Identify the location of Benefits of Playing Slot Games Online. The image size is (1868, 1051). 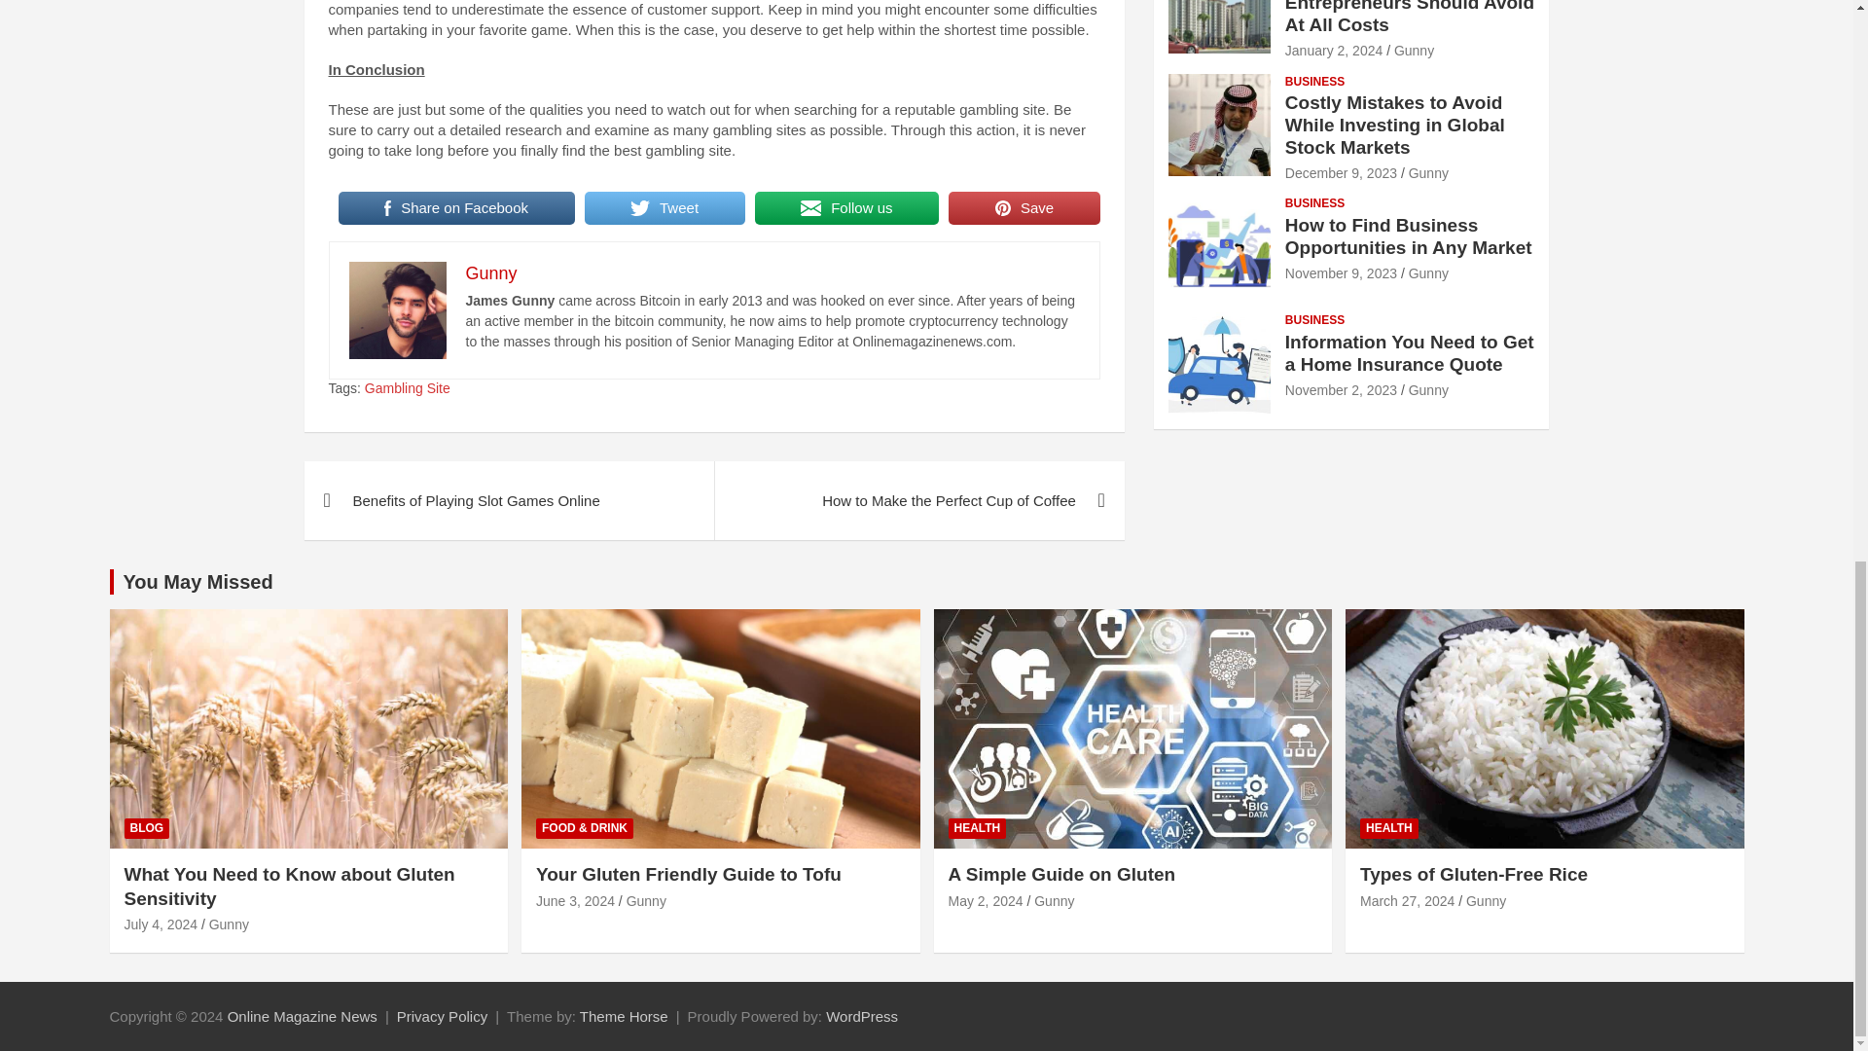
(508, 500).